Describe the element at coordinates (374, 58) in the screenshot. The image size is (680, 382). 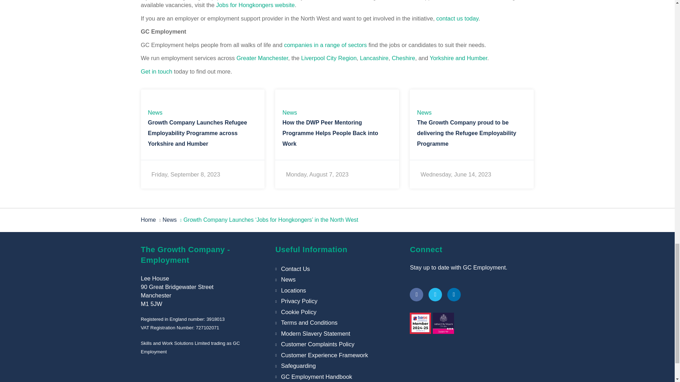
I see `Lancashire` at that location.